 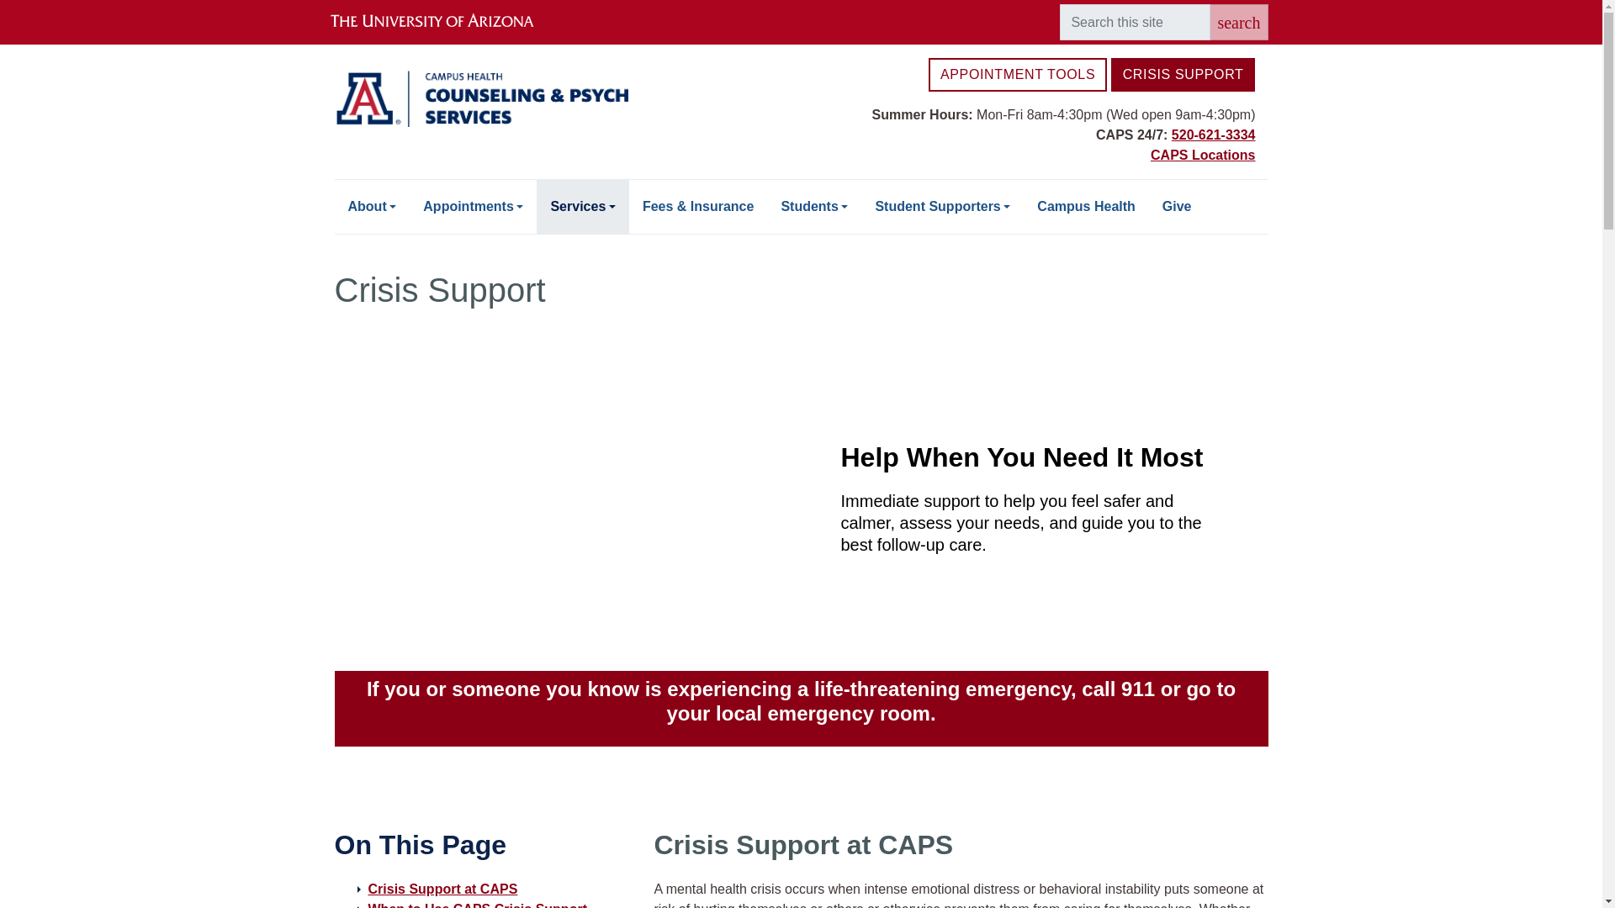 What do you see at coordinates (1183, 75) in the screenshot?
I see `CRISIS SUPPORT` at bounding box center [1183, 75].